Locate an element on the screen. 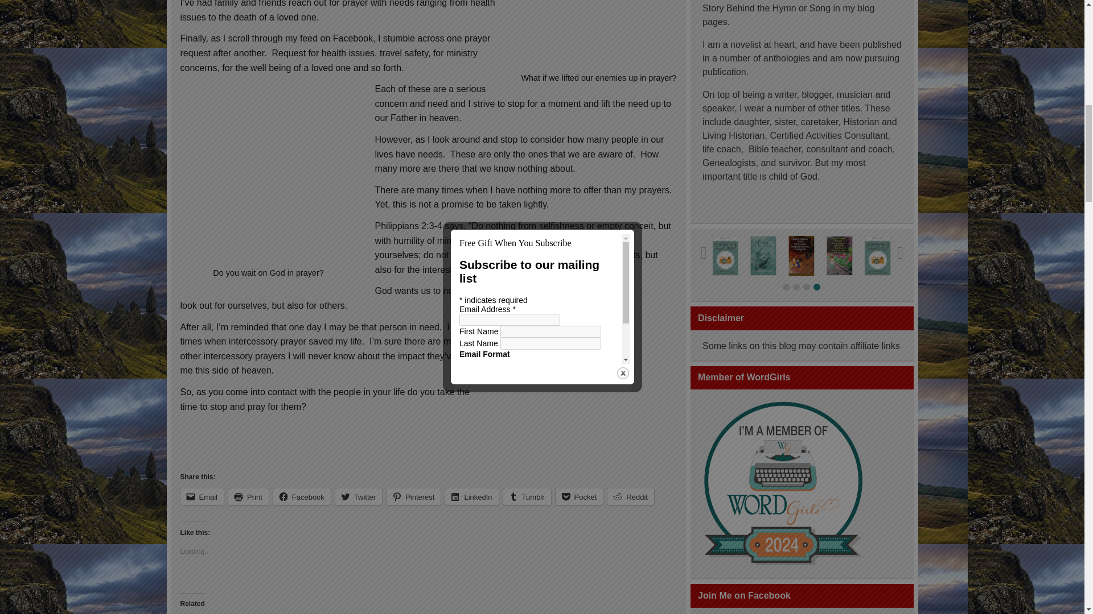  Click to share on Pinterest is located at coordinates (413, 496).